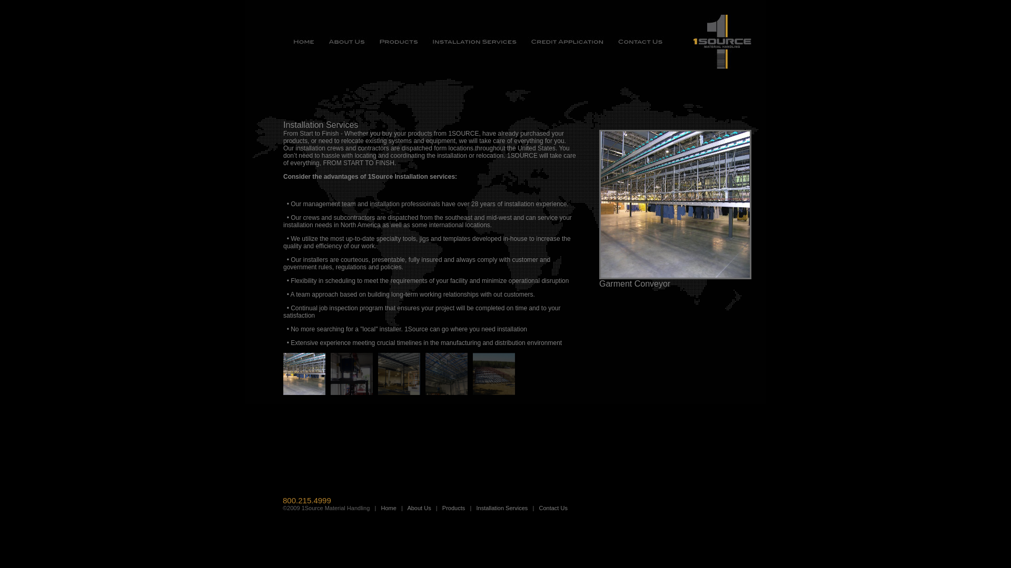  What do you see at coordinates (675, 205) in the screenshot?
I see `Next image >>` at bounding box center [675, 205].